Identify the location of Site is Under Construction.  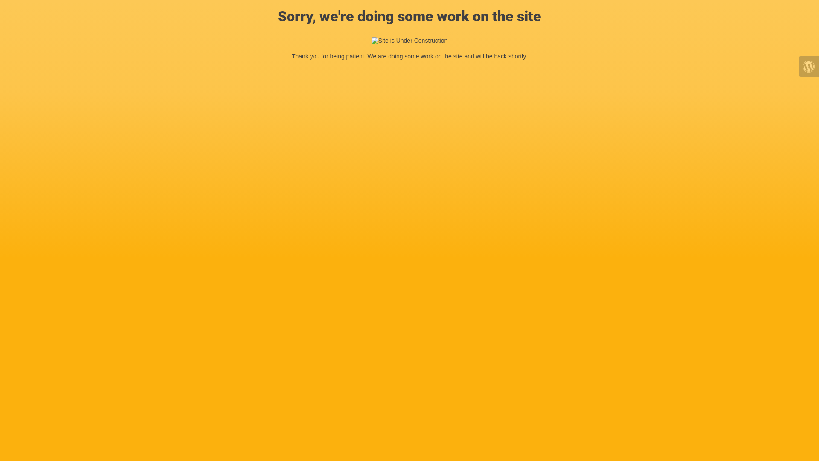
(409, 41).